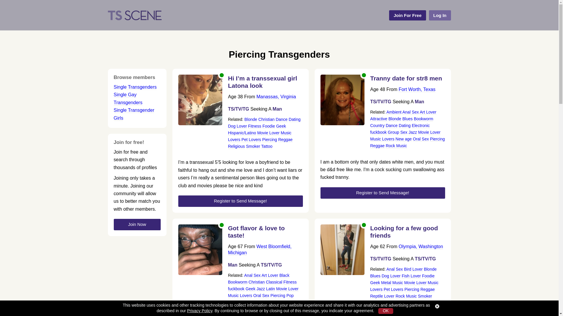 The height and width of the screenshot is (316, 563). What do you see at coordinates (199, 311) in the screenshot?
I see `Privacy Policy` at bounding box center [199, 311].